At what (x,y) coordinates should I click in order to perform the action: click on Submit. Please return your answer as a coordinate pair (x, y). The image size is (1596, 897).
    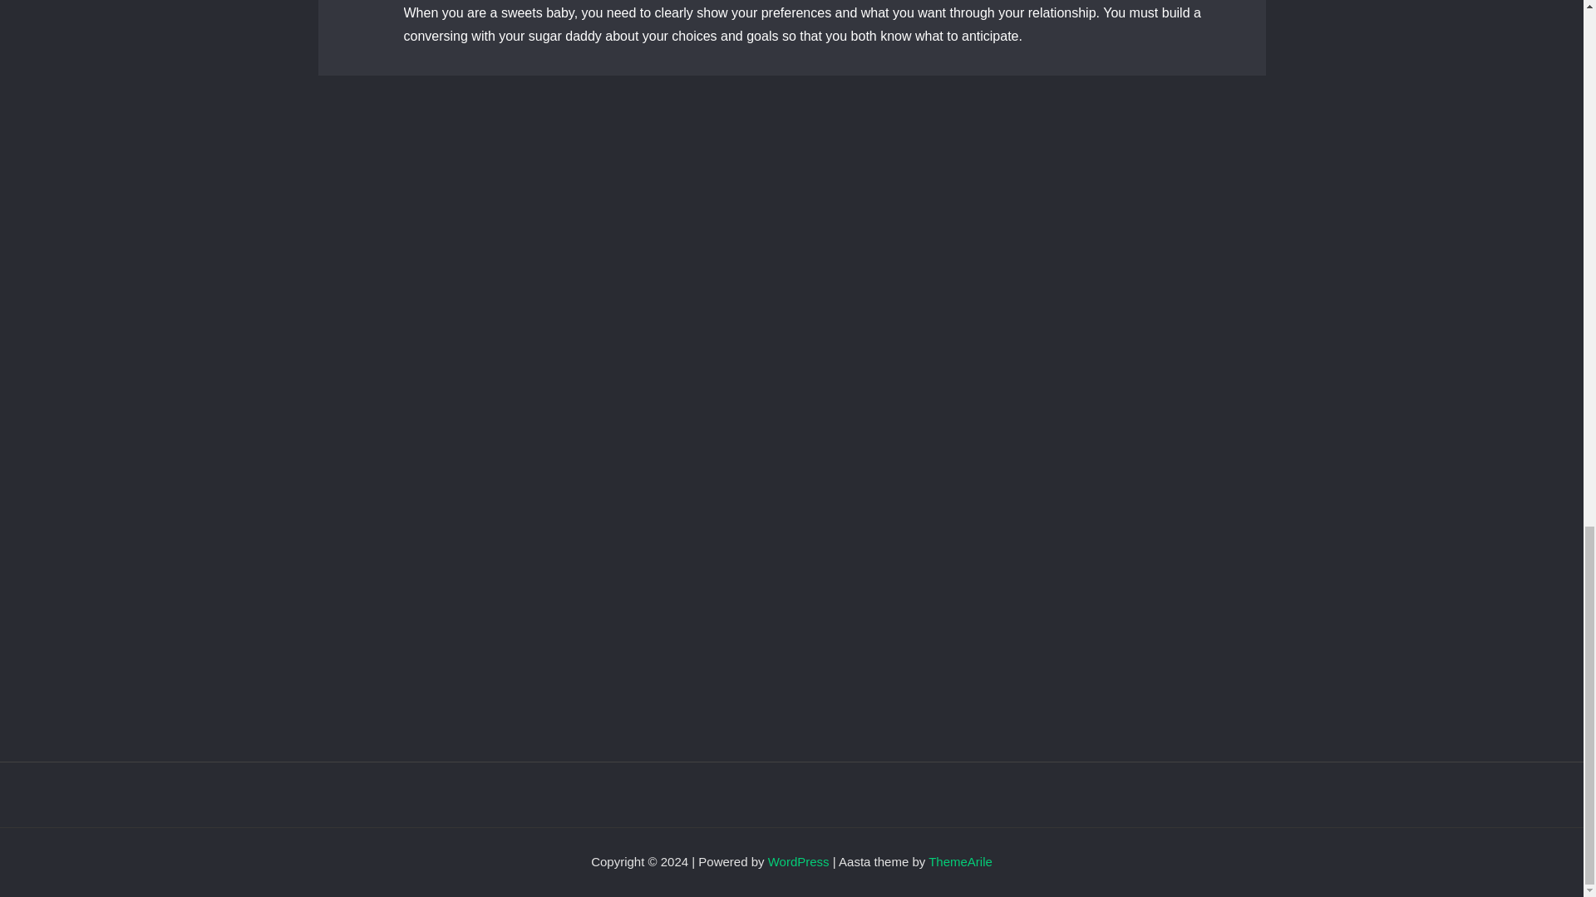
    Looking at the image, I should click on (397, 638).